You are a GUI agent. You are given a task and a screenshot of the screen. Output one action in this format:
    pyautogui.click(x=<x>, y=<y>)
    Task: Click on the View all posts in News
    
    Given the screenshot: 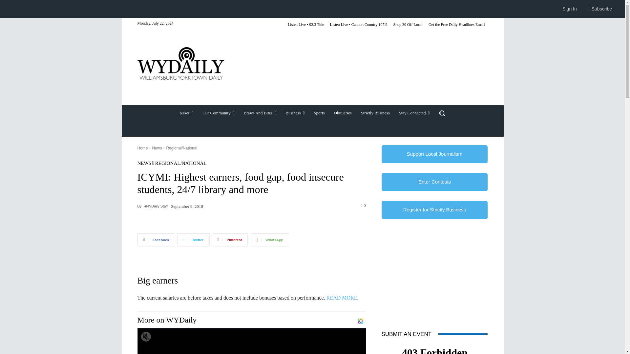 What is the action you would take?
    pyautogui.click(x=157, y=148)
    